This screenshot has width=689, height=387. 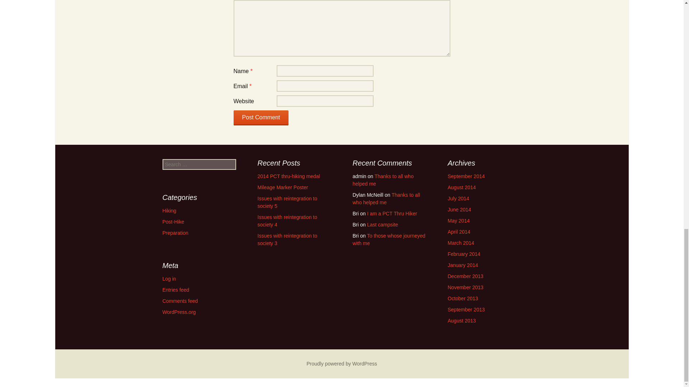 What do you see at coordinates (383, 180) in the screenshot?
I see `Thanks to all who helped me` at bounding box center [383, 180].